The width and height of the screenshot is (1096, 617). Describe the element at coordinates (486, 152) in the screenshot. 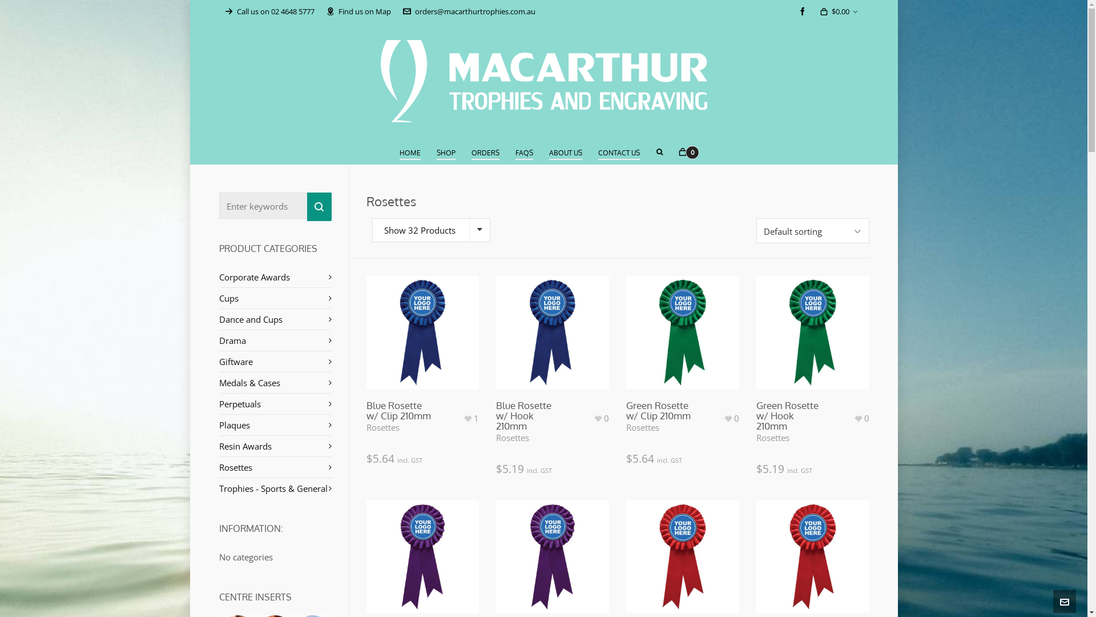

I see `ORDERS` at that location.